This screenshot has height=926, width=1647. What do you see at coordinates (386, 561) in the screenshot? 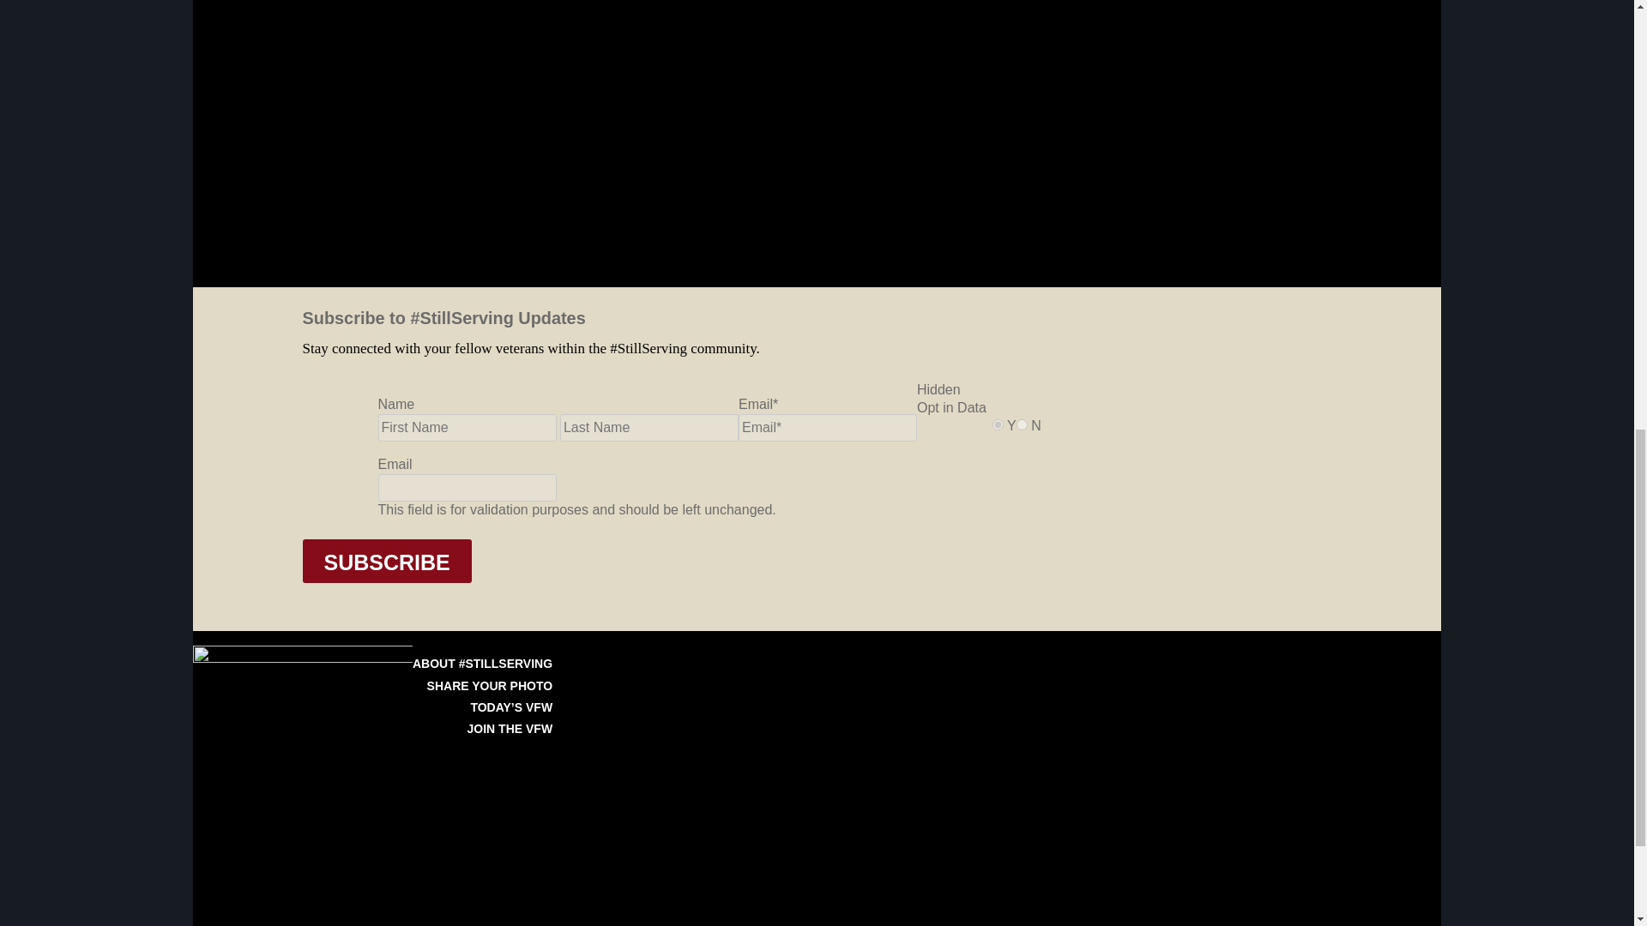
I see `SUBSCRIBE` at bounding box center [386, 561].